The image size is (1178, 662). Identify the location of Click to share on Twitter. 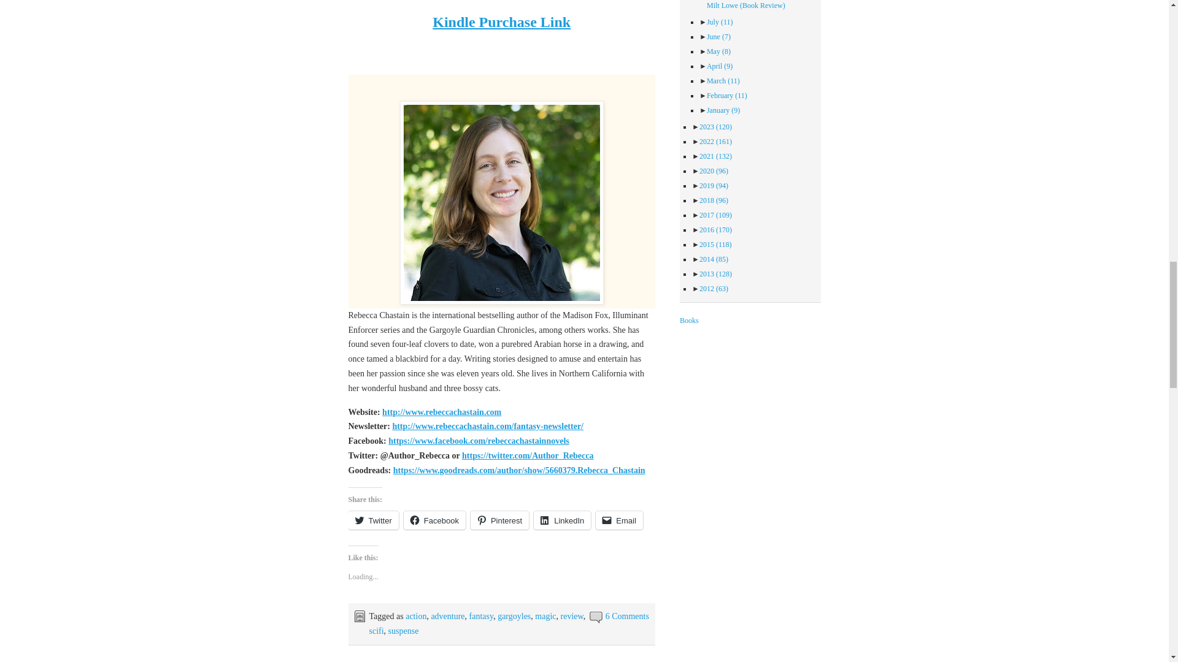
(374, 520).